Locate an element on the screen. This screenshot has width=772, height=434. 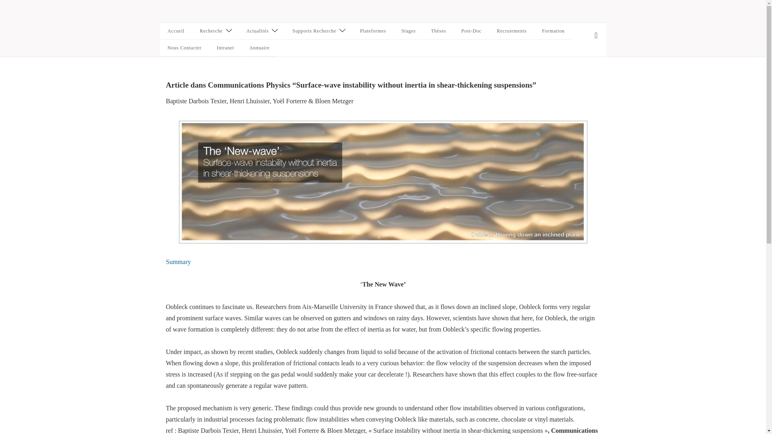
Intranet is located at coordinates (225, 48).